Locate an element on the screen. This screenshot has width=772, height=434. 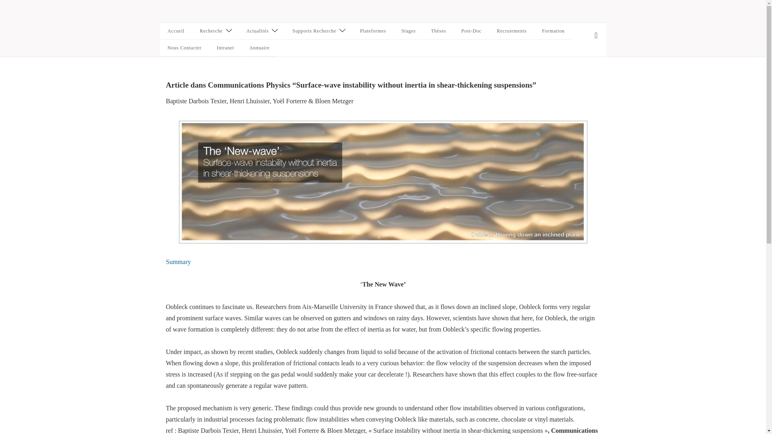
Intranet is located at coordinates (225, 48).